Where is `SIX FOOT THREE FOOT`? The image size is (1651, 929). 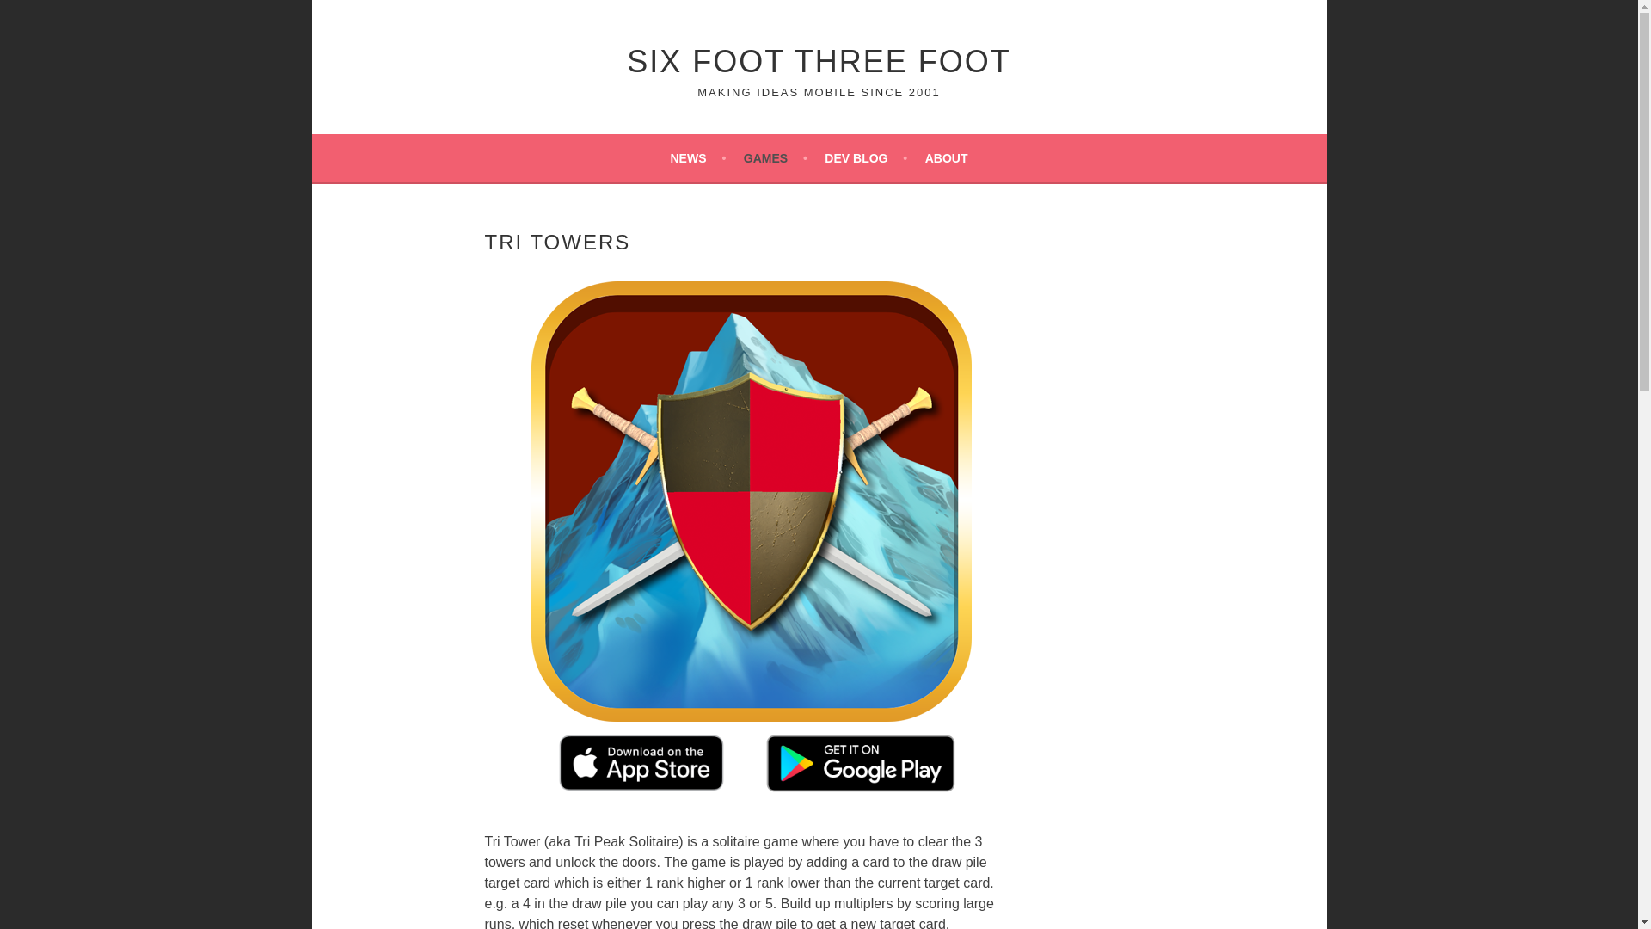
SIX FOOT THREE FOOT is located at coordinates (819, 60).